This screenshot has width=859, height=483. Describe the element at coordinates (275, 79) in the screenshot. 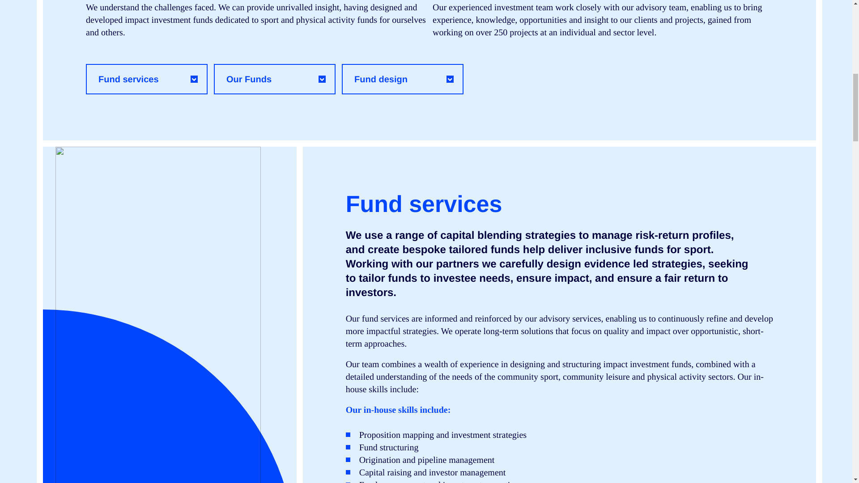

I see `Our Funds` at that location.